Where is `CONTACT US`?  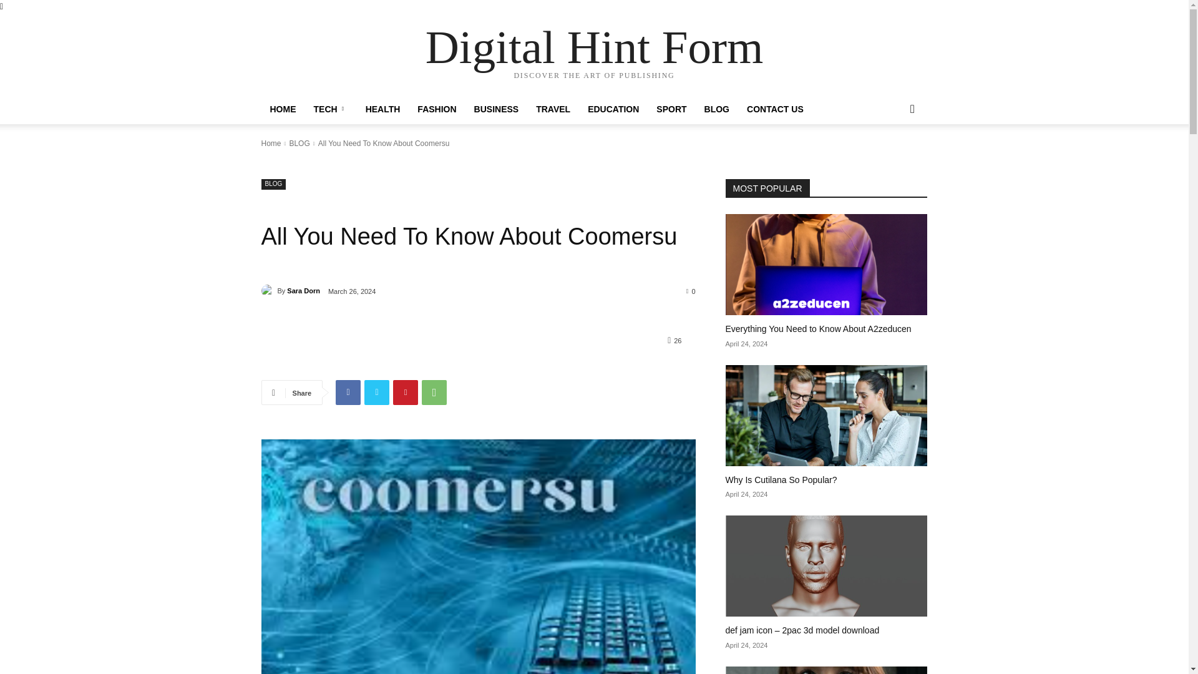
CONTACT US is located at coordinates (775, 109).